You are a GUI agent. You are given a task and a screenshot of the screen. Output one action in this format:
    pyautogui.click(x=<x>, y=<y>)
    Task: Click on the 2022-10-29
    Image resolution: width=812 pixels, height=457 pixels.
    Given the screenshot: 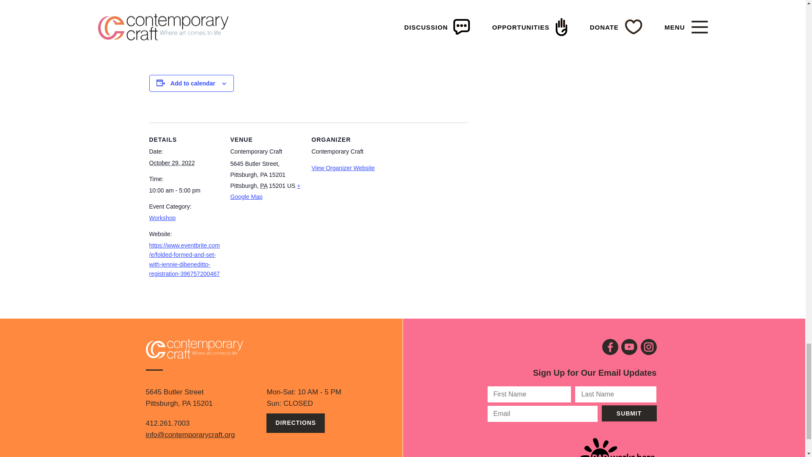 What is the action you would take?
    pyautogui.click(x=184, y=190)
    